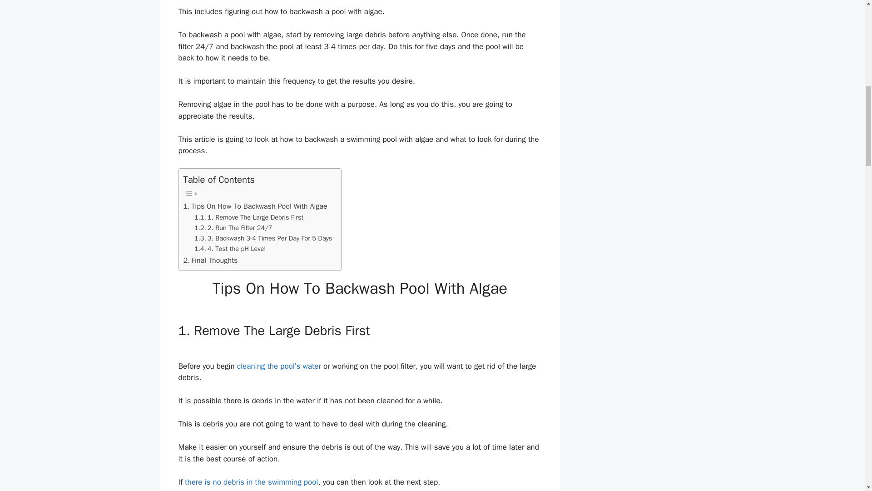 The image size is (872, 491). Describe the element at coordinates (252, 482) in the screenshot. I see `there is no debris in the swimming pool` at that location.